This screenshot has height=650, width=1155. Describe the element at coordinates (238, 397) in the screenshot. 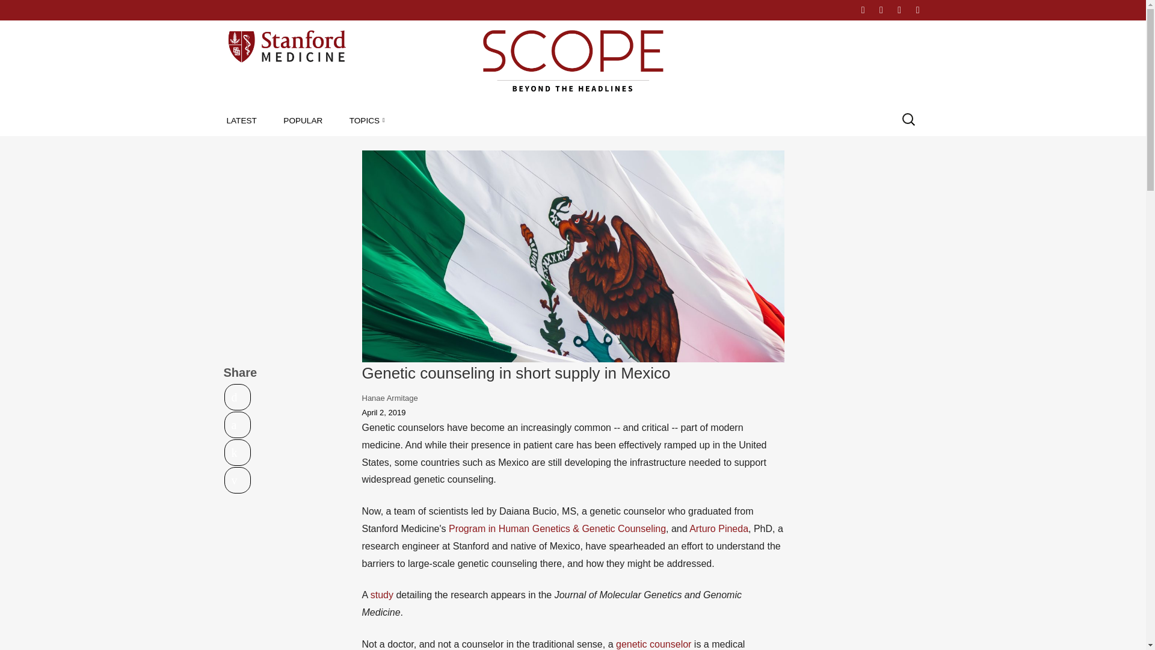

I see `Share on Twitter` at that location.